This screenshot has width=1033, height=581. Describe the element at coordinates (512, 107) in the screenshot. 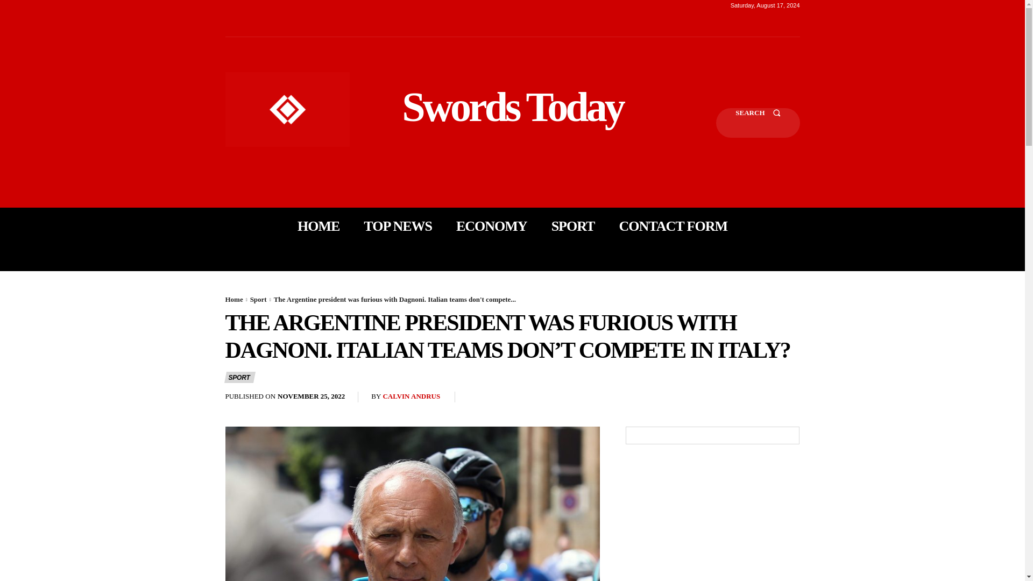

I see `Swords Today` at that location.